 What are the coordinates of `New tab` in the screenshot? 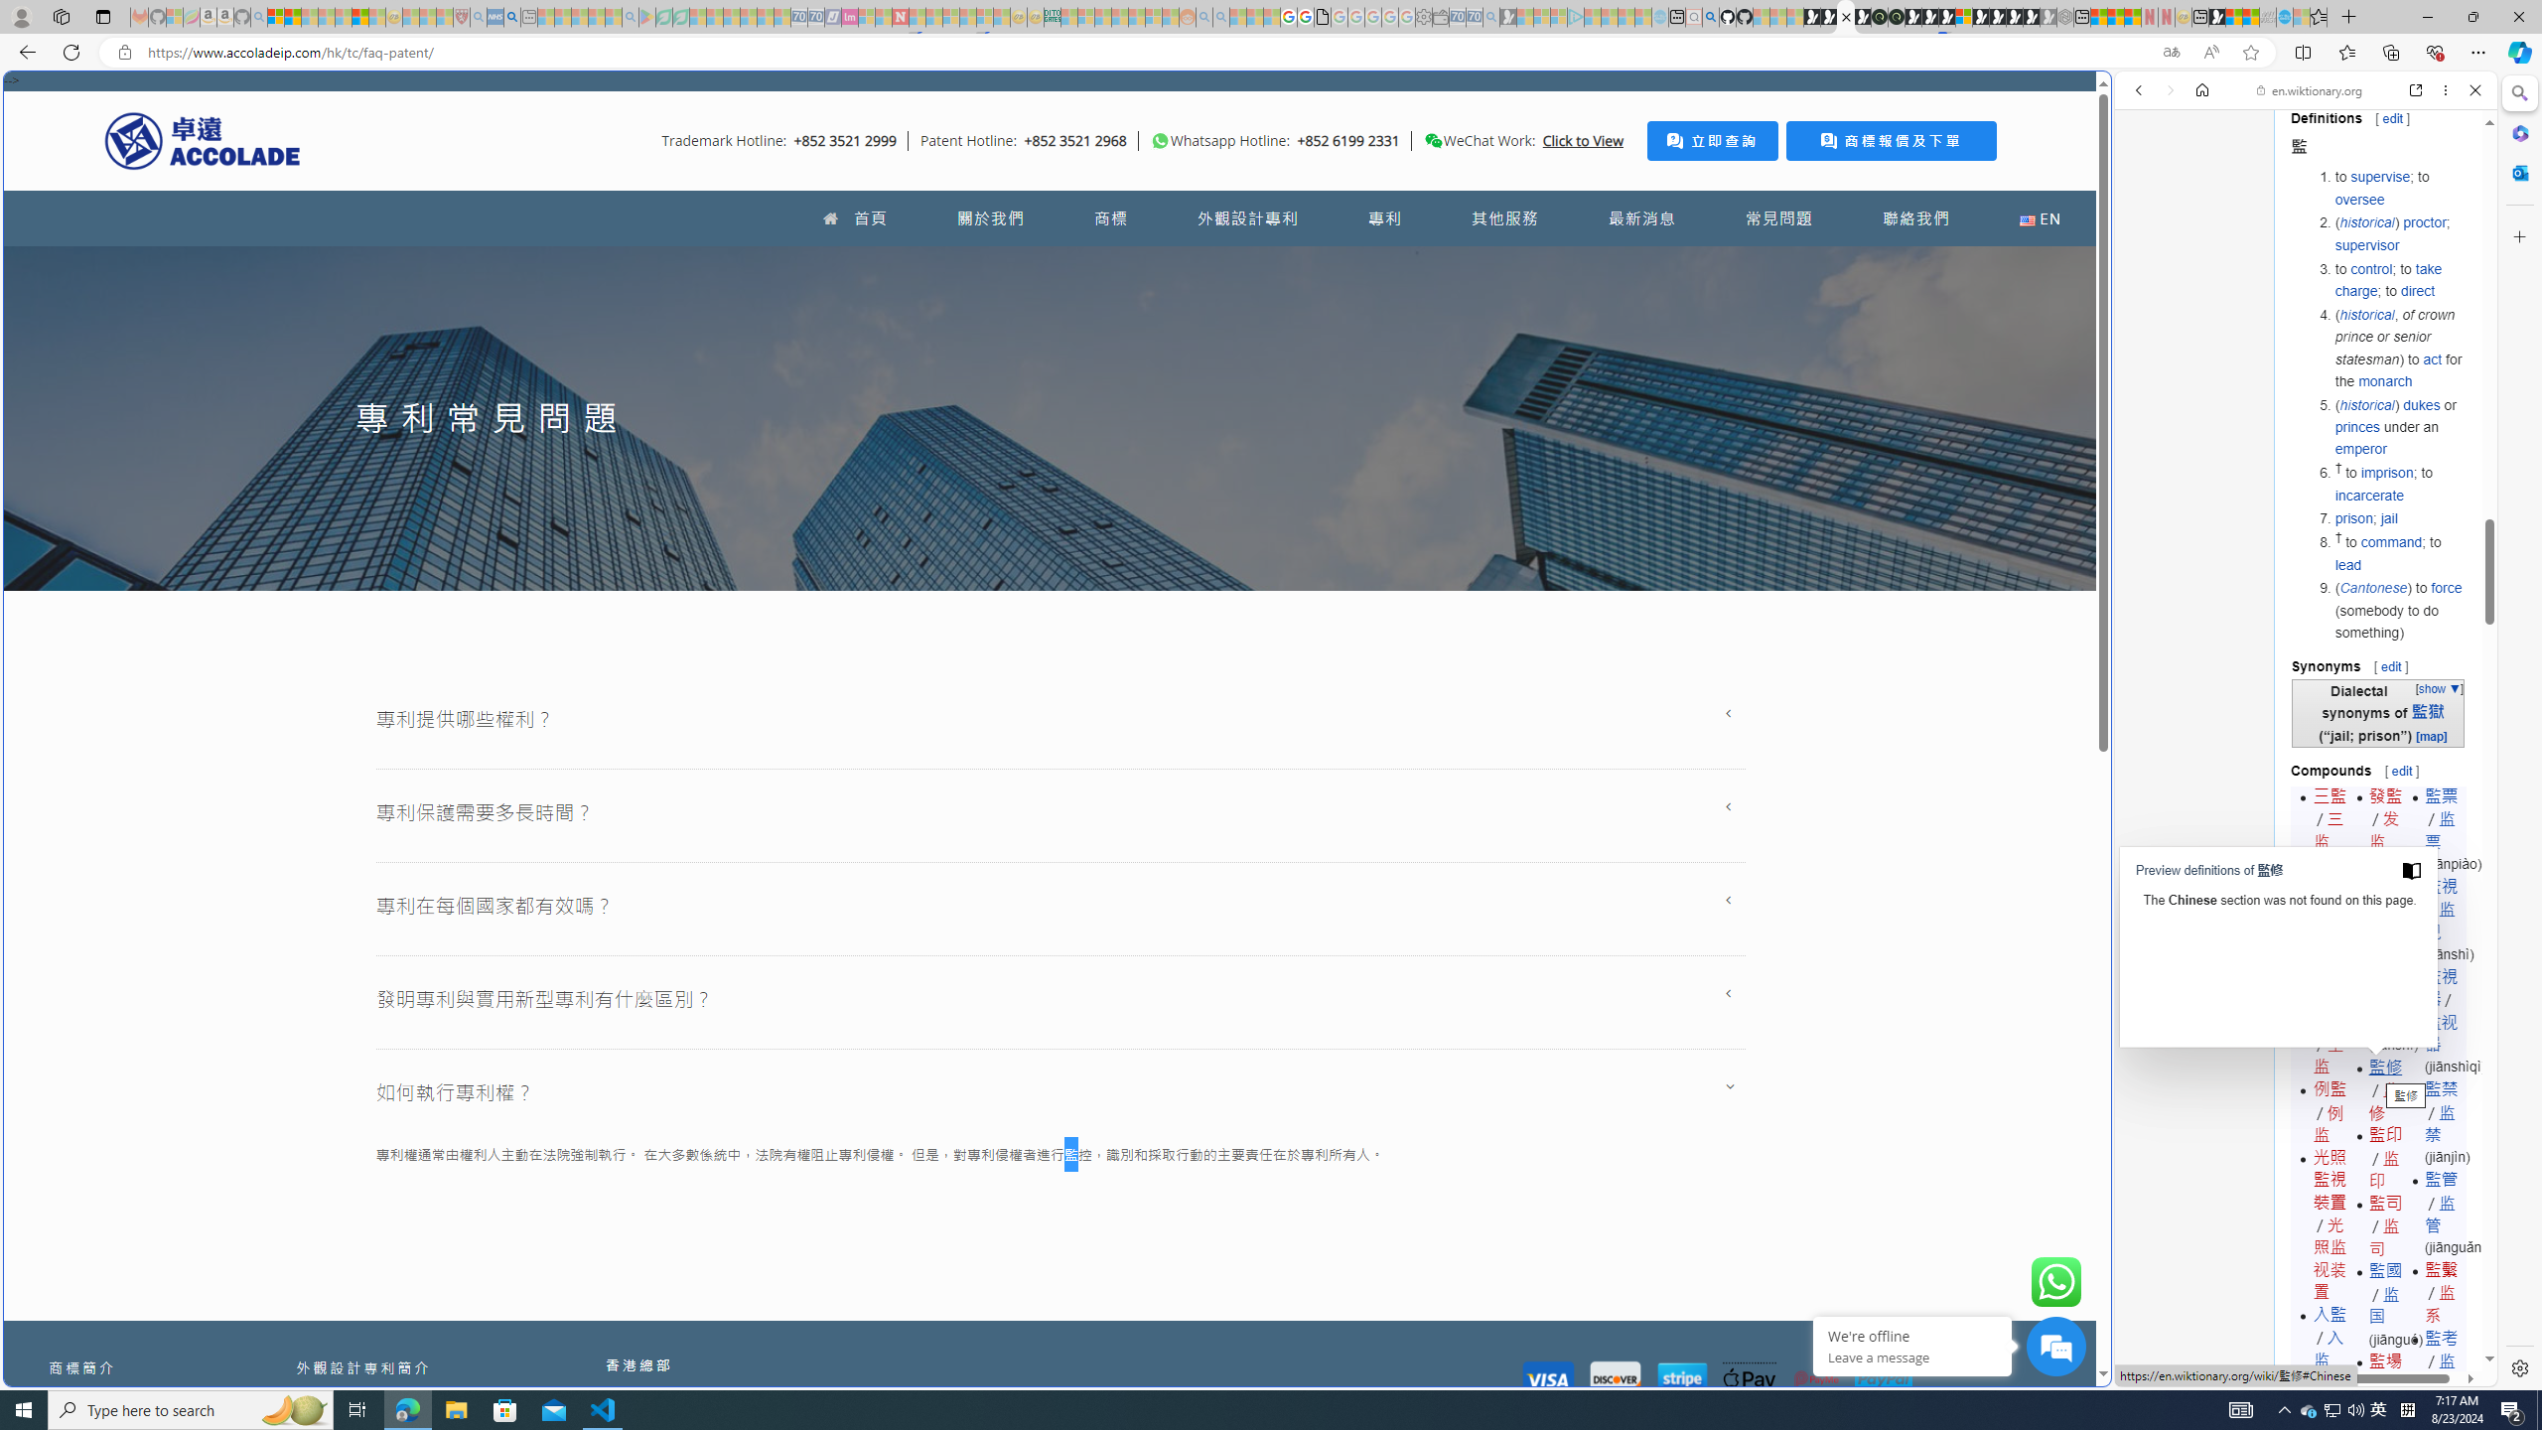 It's located at (2200, 17).